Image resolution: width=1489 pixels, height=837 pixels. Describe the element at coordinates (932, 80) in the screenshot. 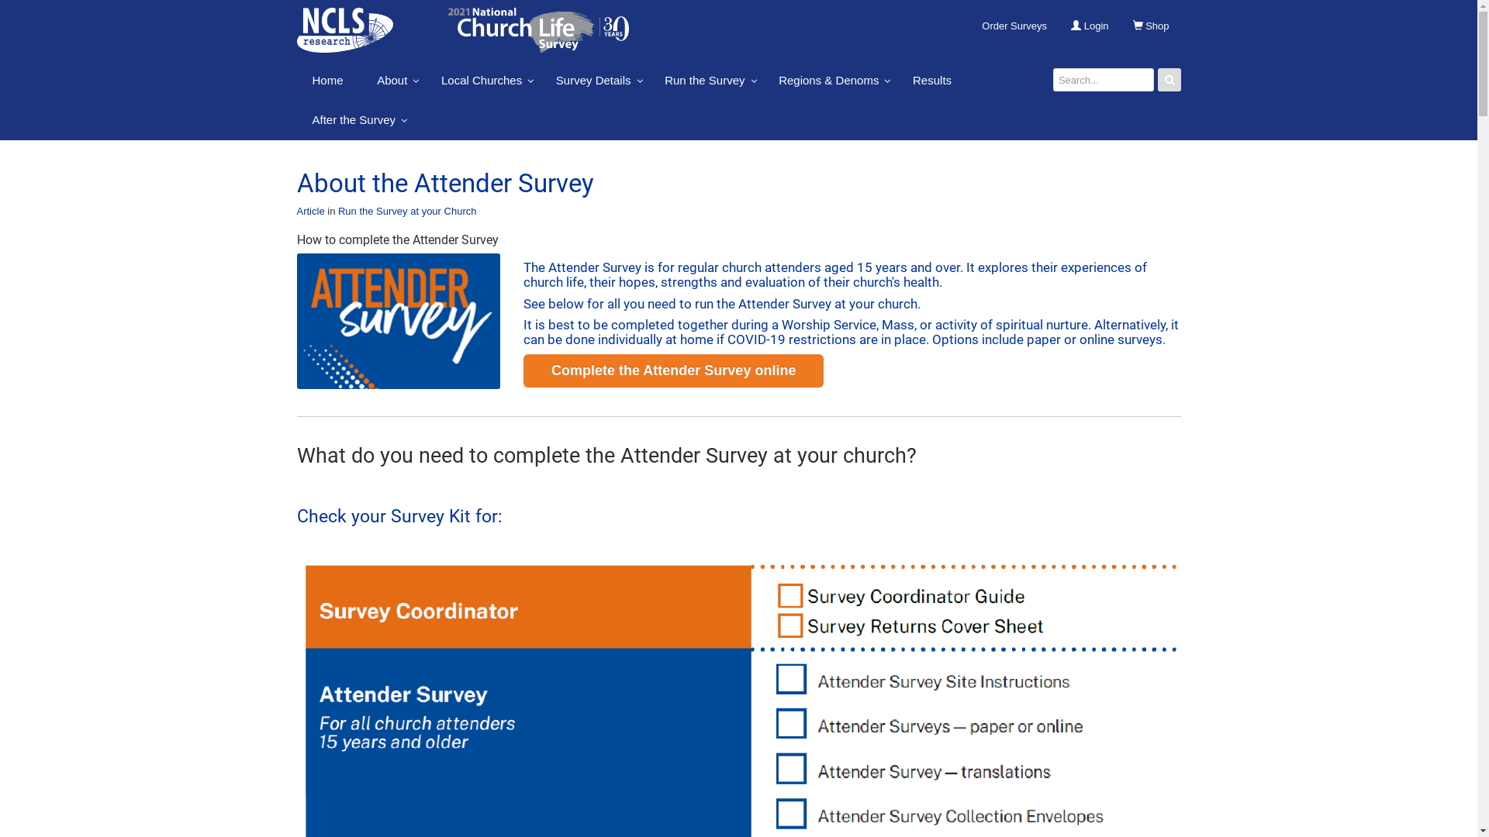

I see `Results` at that location.